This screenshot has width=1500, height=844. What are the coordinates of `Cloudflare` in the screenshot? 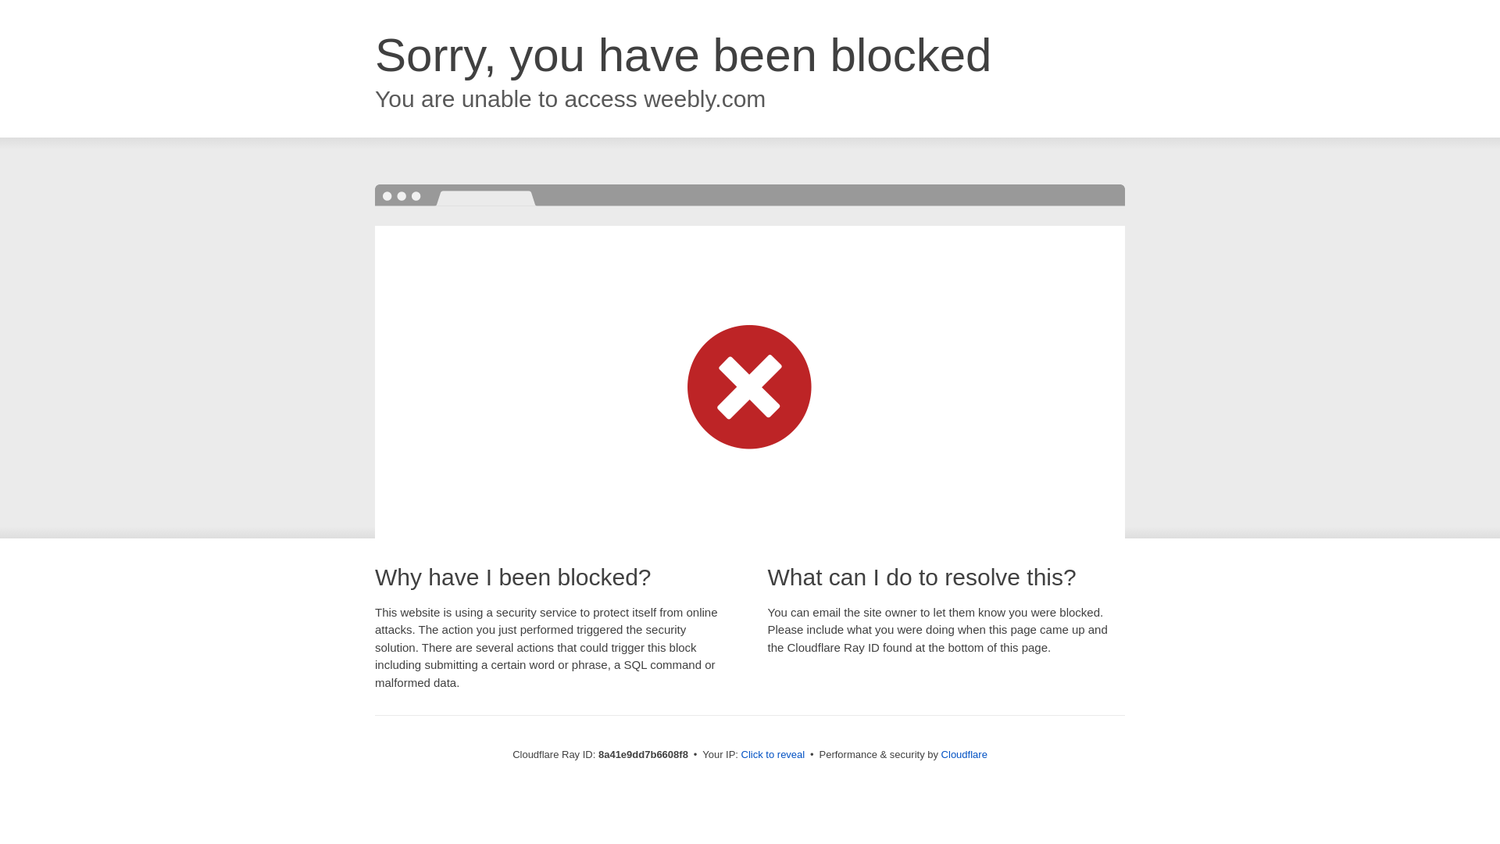 It's located at (964, 754).